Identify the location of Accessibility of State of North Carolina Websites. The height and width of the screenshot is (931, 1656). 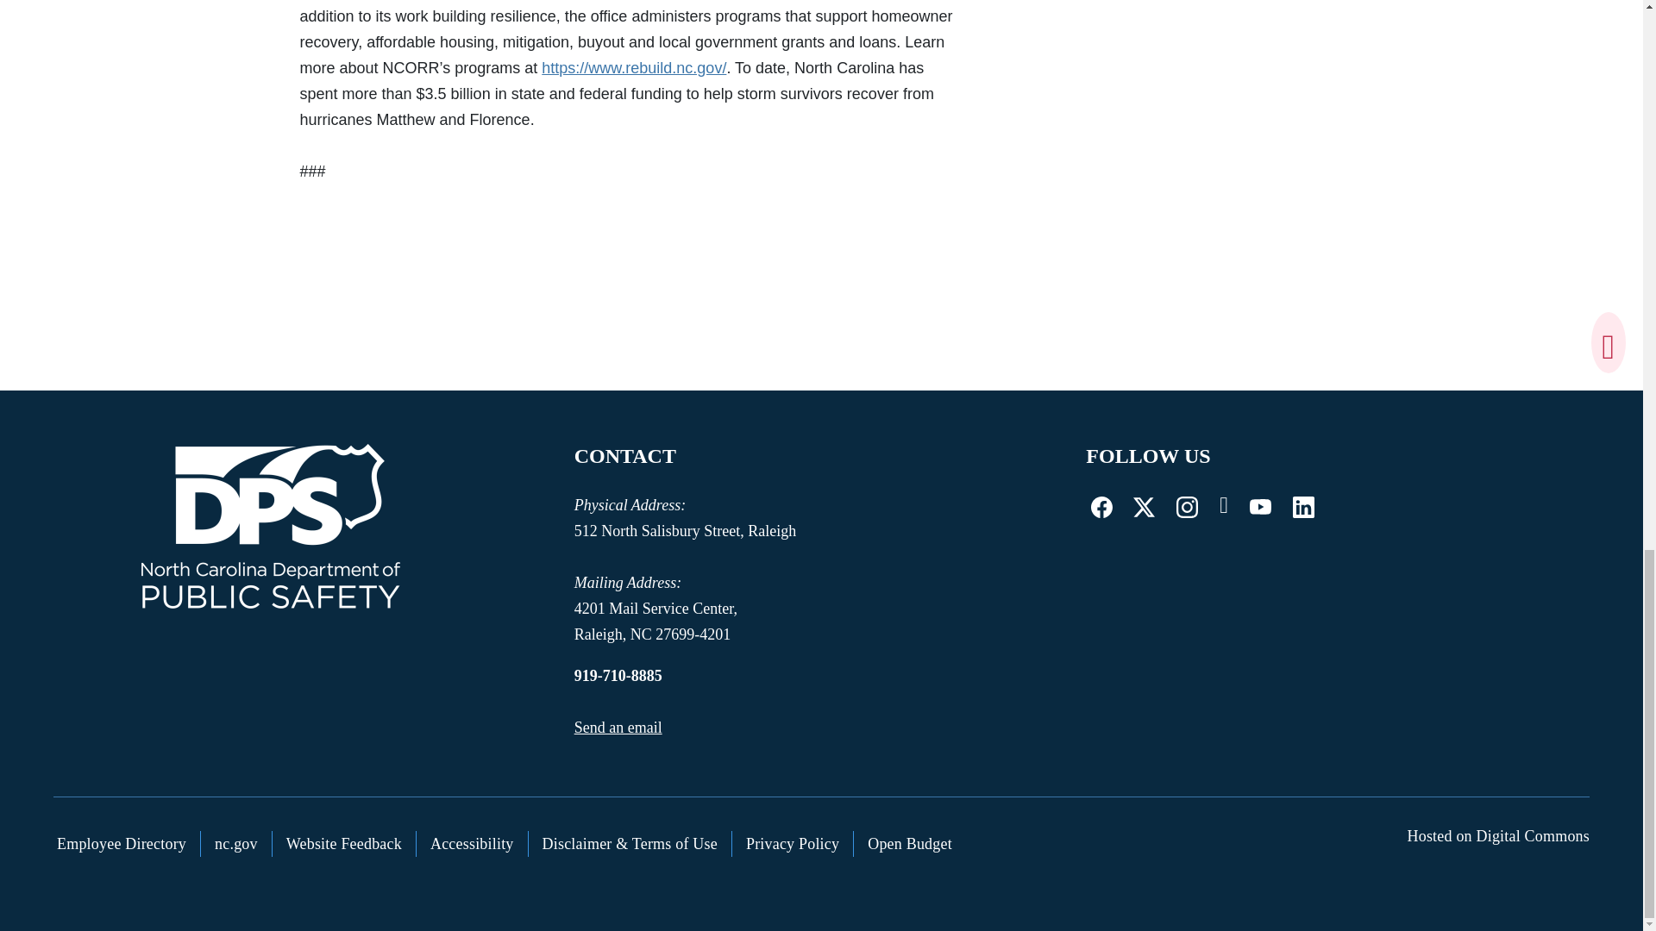
(473, 843).